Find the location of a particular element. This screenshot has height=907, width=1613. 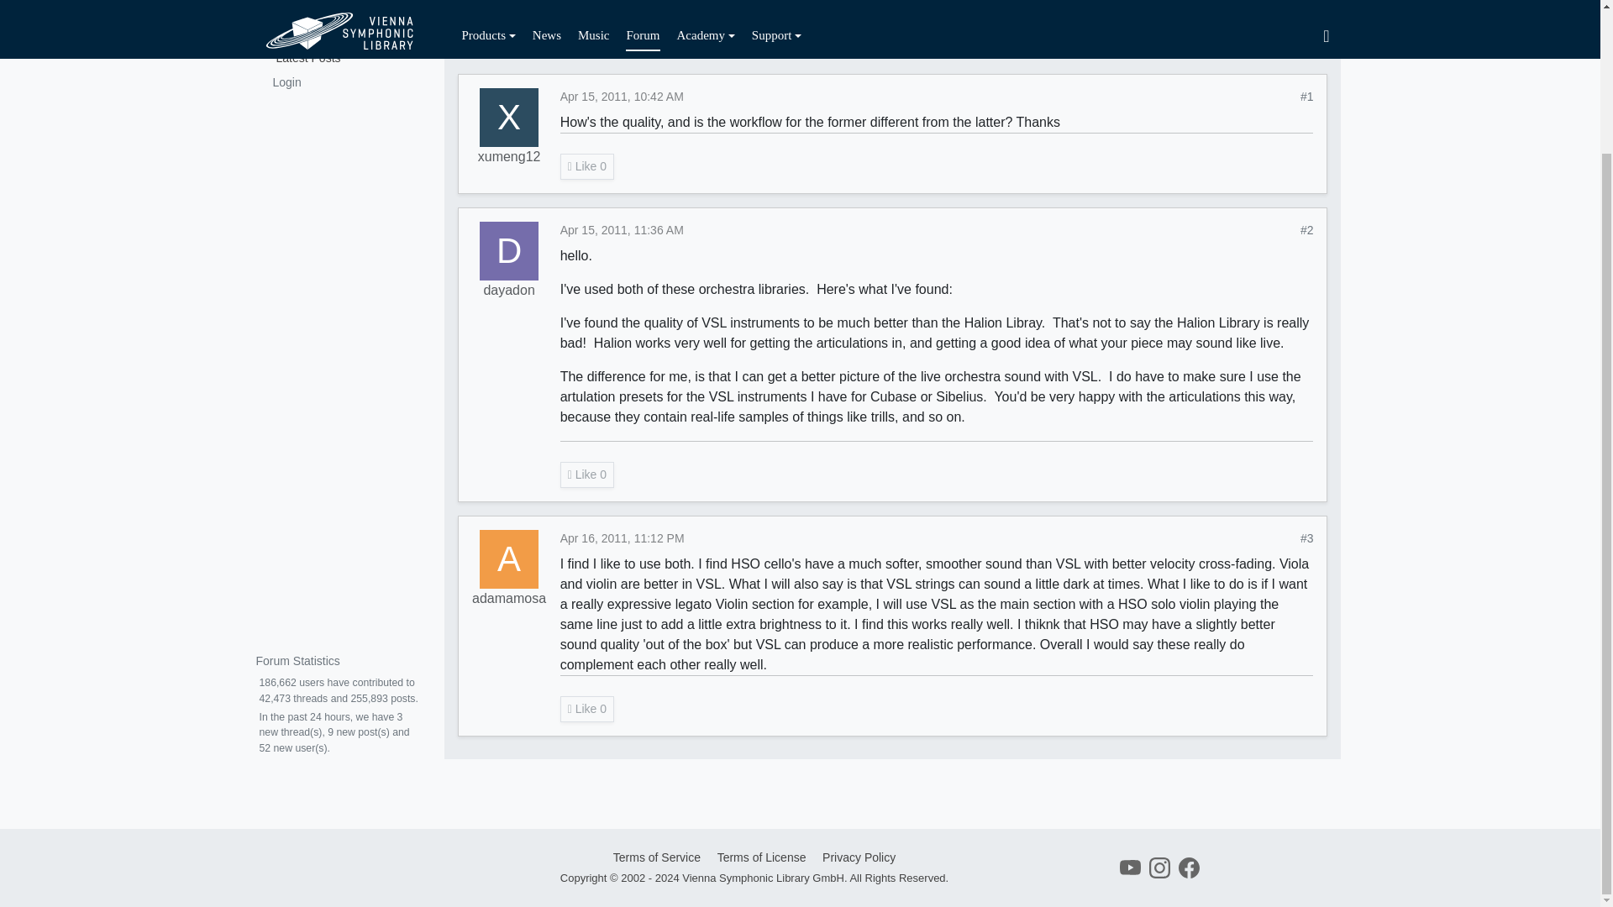

Apr 15, 2011, 10:42 AM is located at coordinates (622, 96).